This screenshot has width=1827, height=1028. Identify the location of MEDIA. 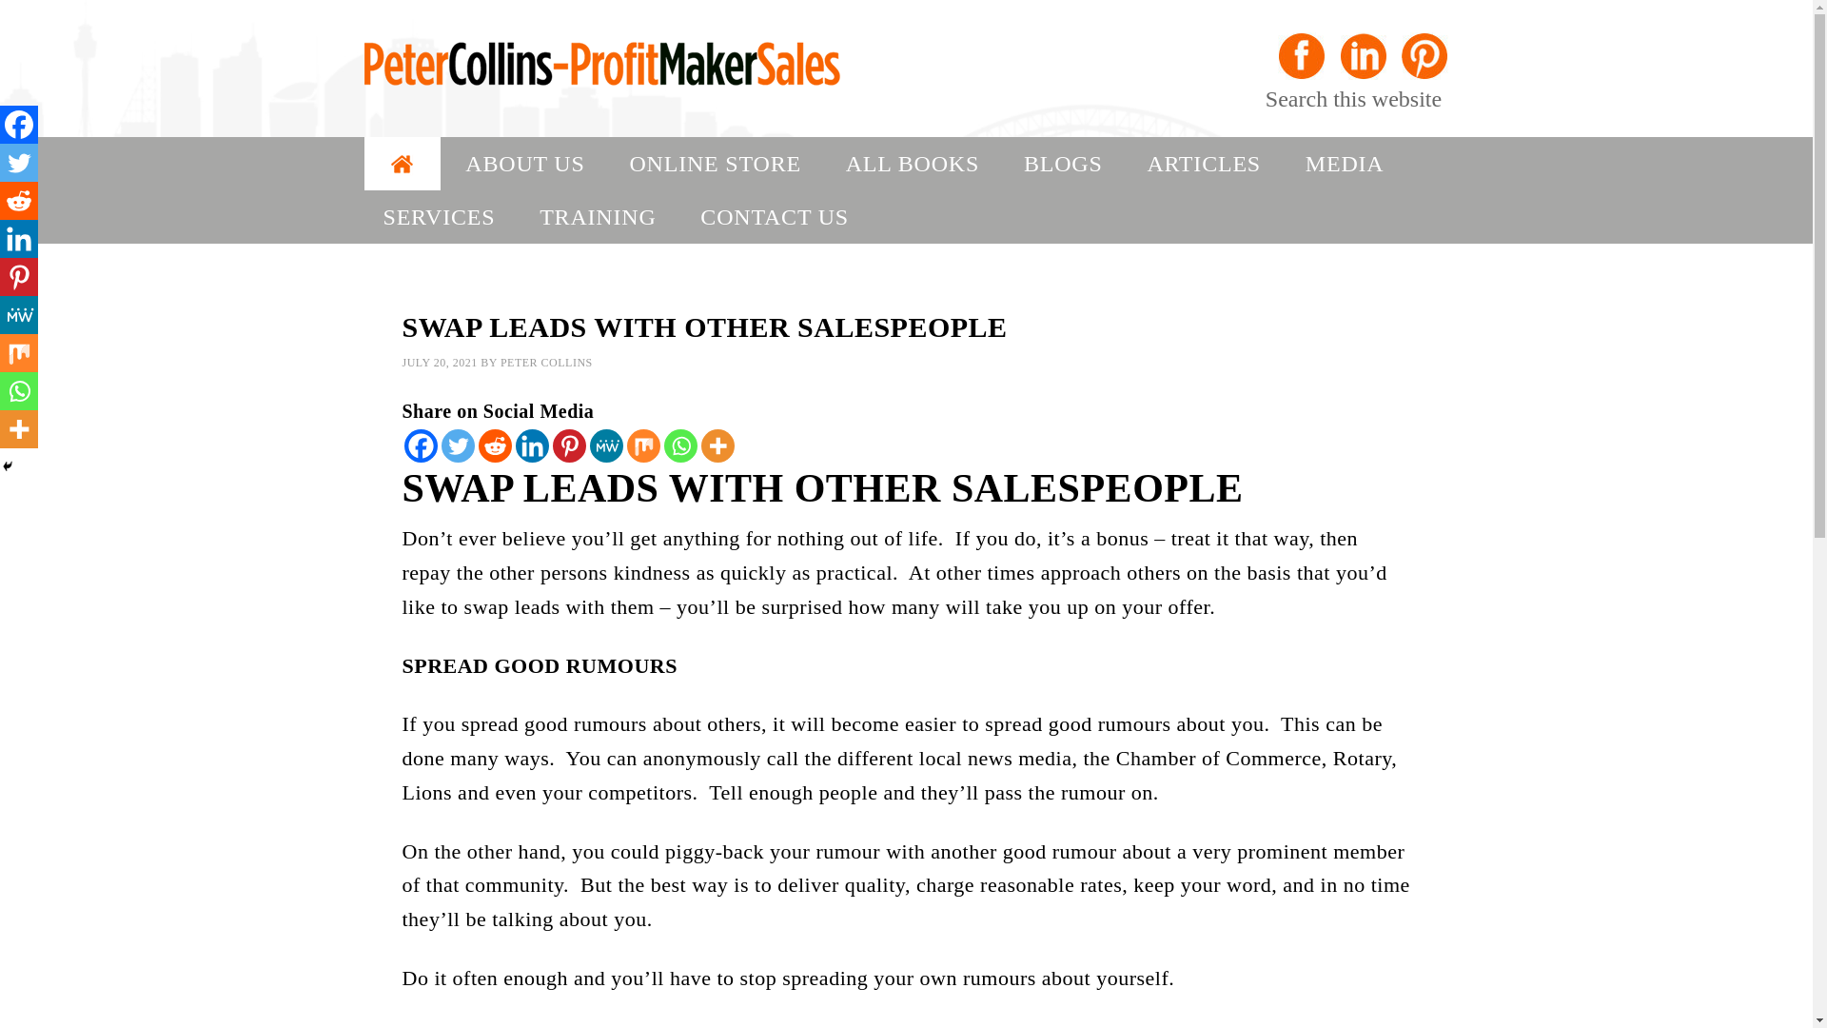
(1344, 163).